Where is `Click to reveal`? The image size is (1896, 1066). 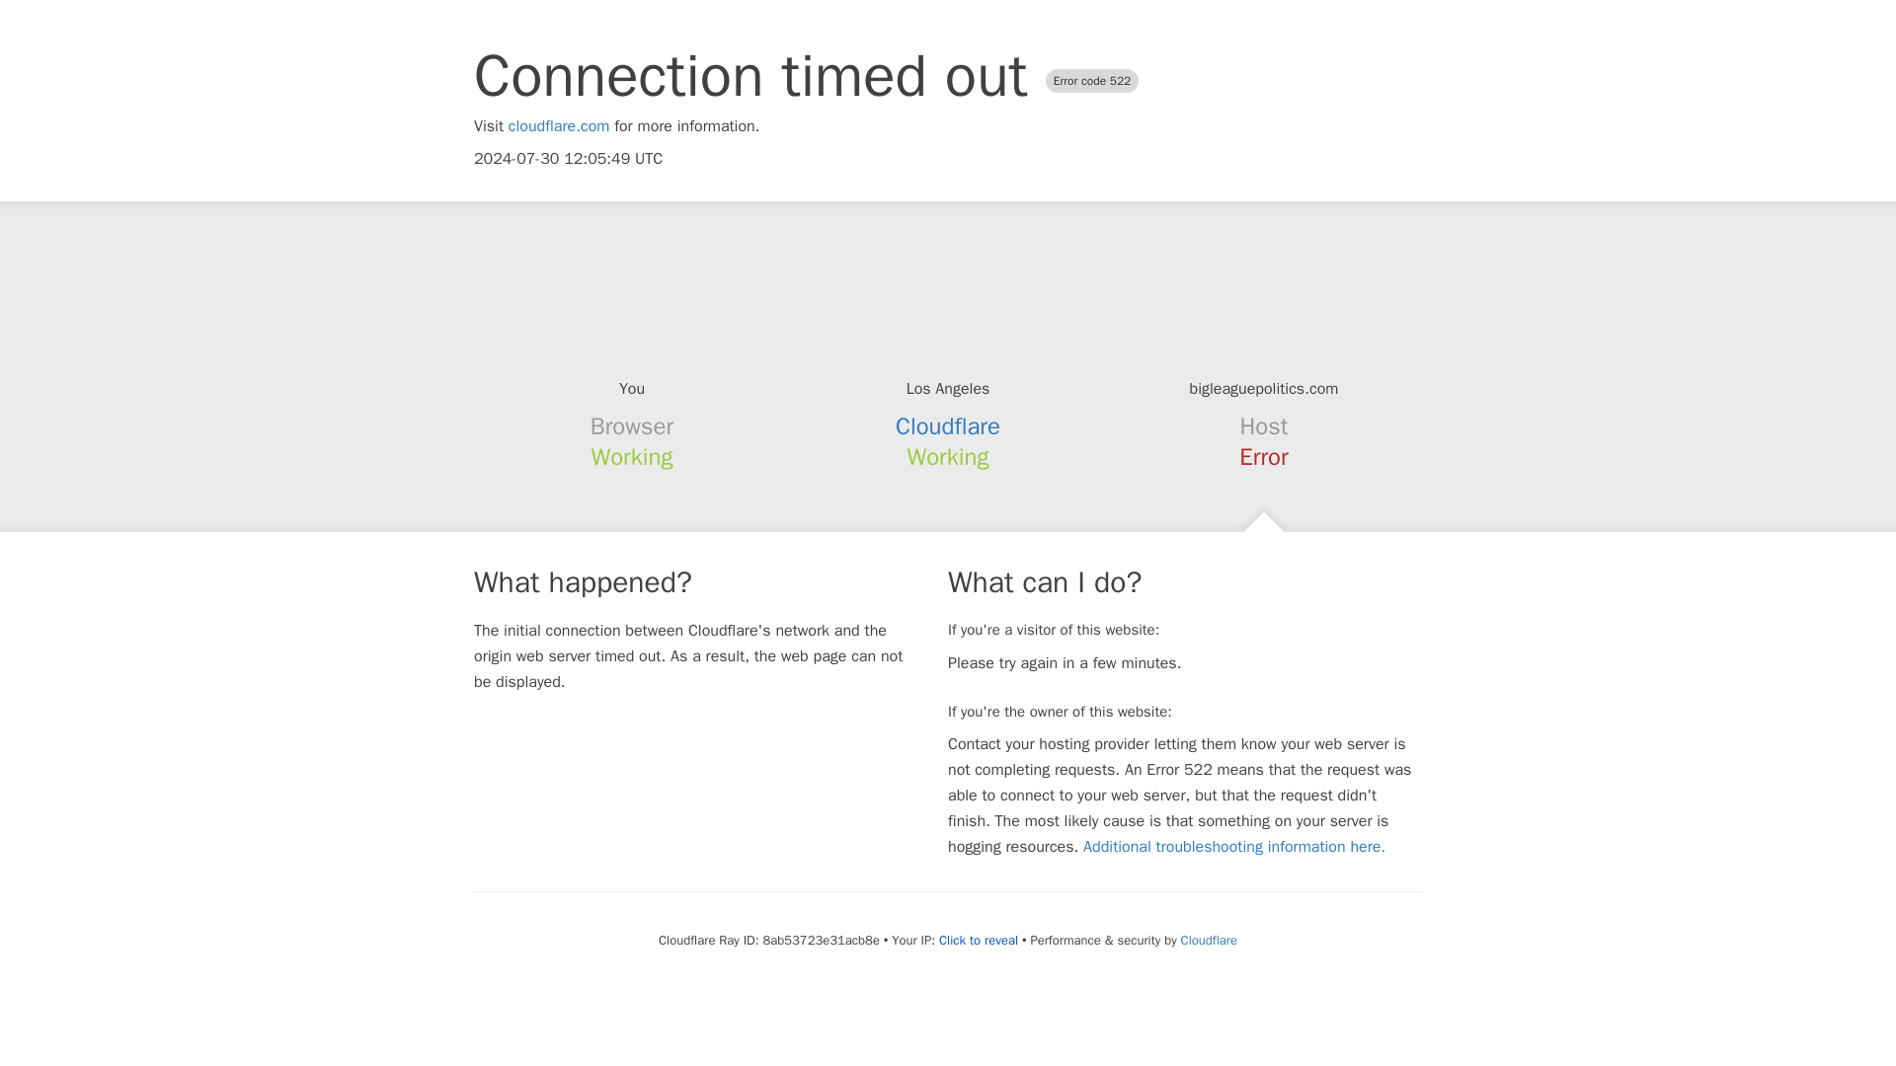
Click to reveal is located at coordinates (978, 940).